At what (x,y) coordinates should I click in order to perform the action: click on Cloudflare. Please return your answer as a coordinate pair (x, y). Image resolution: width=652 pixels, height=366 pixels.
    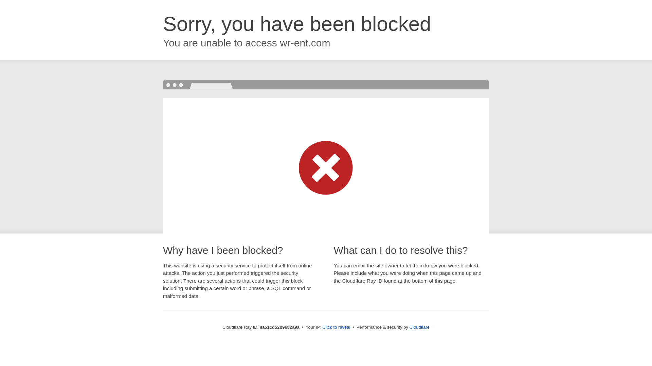
    Looking at the image, I should click on (419, 327).